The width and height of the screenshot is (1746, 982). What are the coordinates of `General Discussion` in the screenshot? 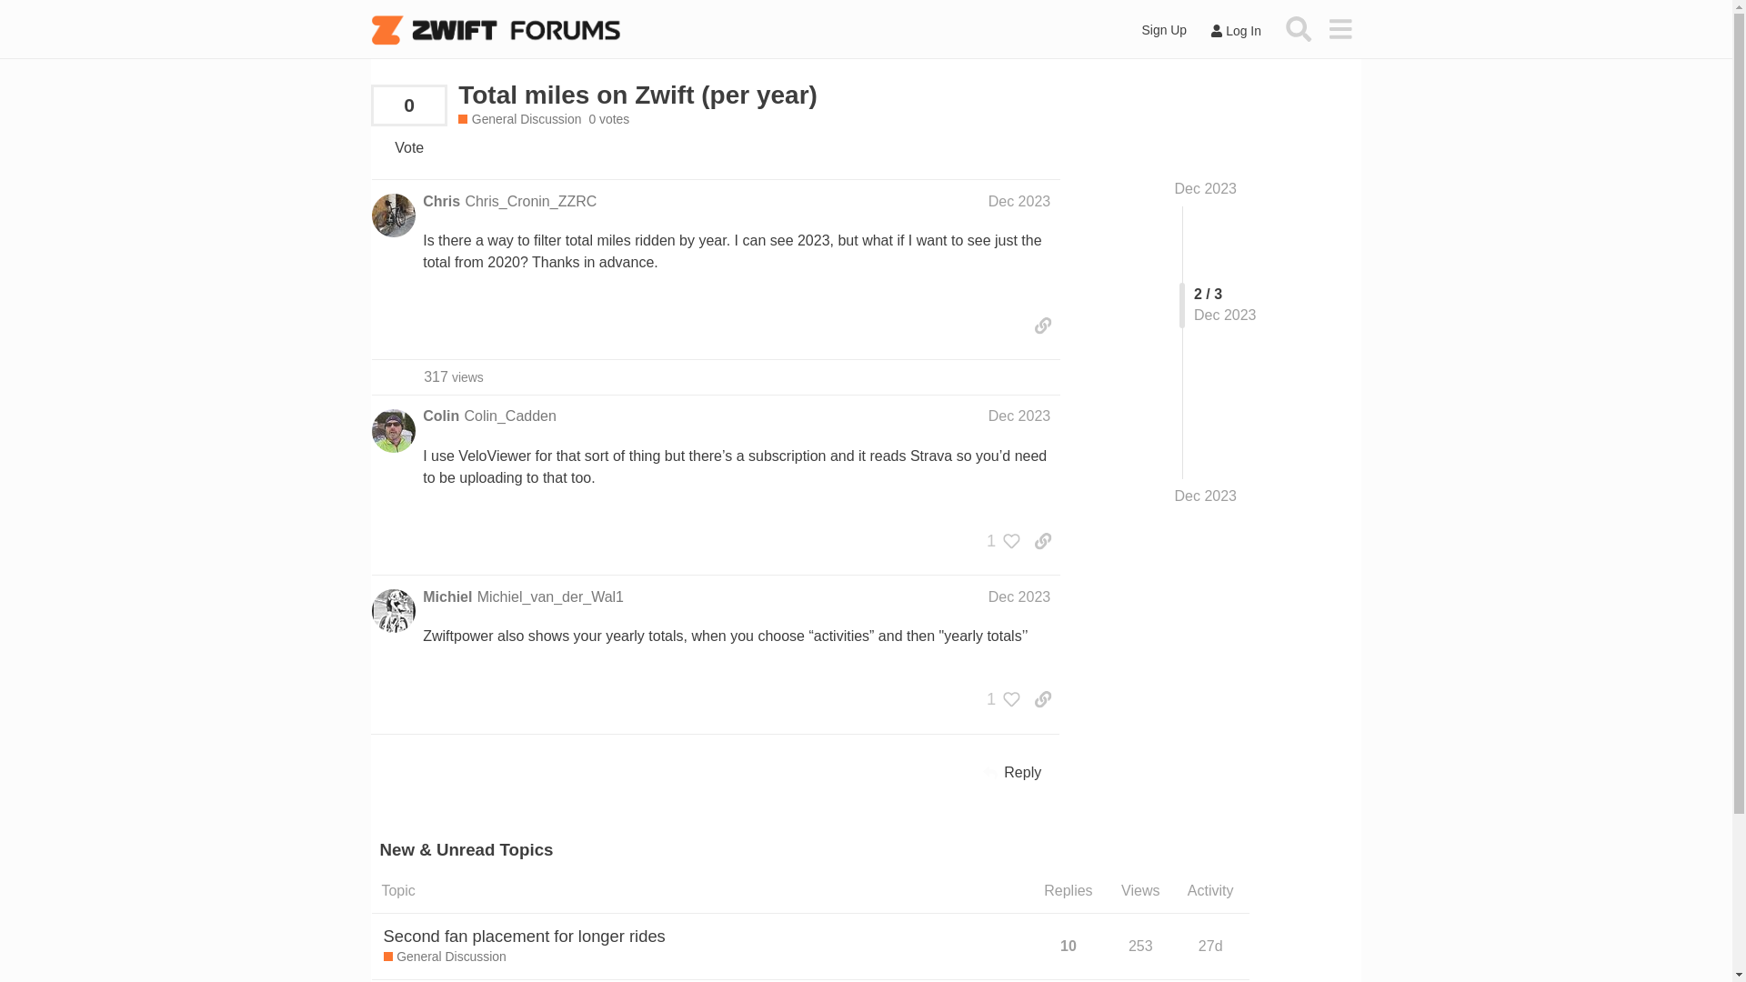 It's located at (445, 957).